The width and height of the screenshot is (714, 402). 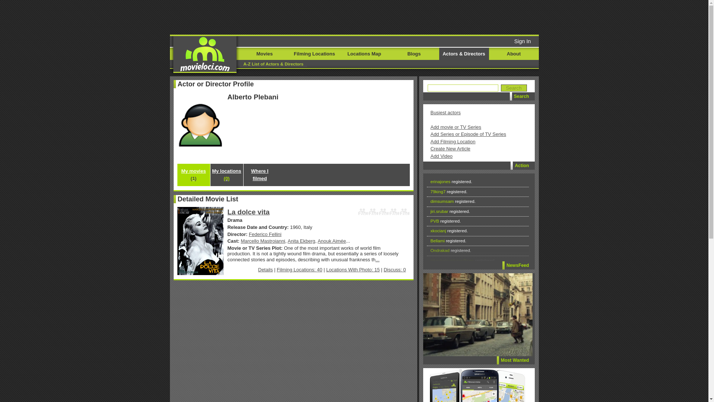 What do you see at coordinates (513, 54) in the screenshot?
I see `About` at bounding box center [513, 54].